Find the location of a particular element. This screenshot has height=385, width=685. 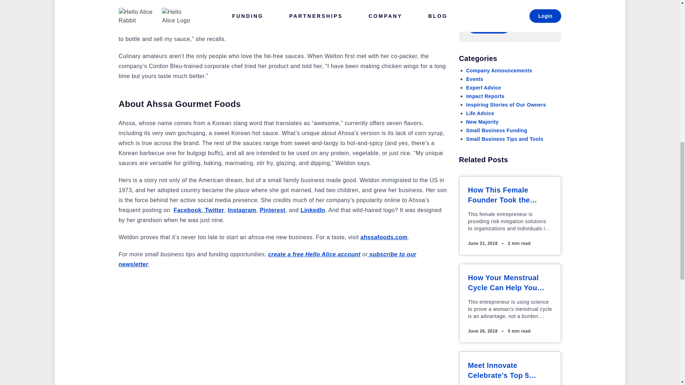

Small Business Tips and Tools is located at coordinates (504, 139).